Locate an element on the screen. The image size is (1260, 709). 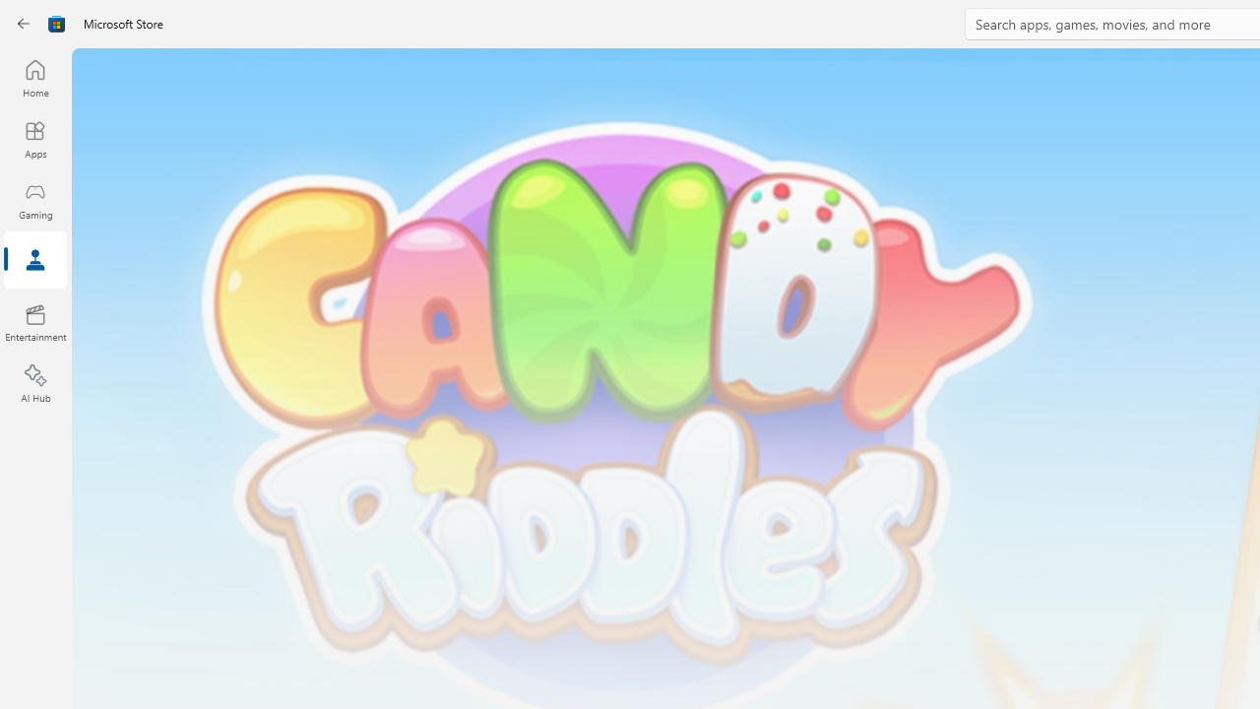
Apps is located at coordinates (35, 139).